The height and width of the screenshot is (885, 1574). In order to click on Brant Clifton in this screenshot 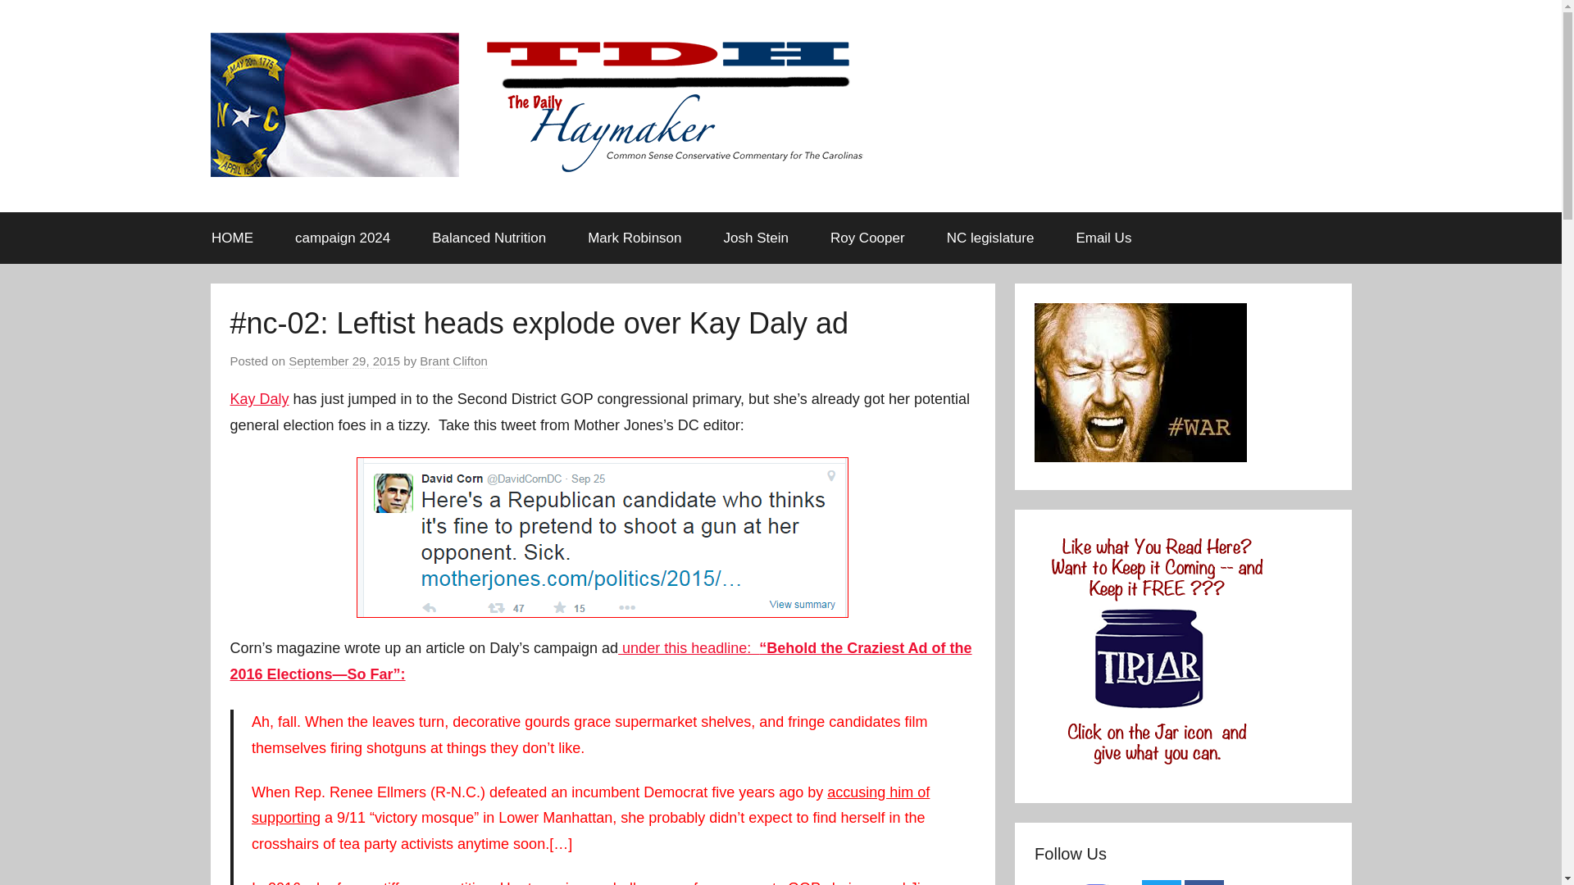, I will do `click(454, 361)`.